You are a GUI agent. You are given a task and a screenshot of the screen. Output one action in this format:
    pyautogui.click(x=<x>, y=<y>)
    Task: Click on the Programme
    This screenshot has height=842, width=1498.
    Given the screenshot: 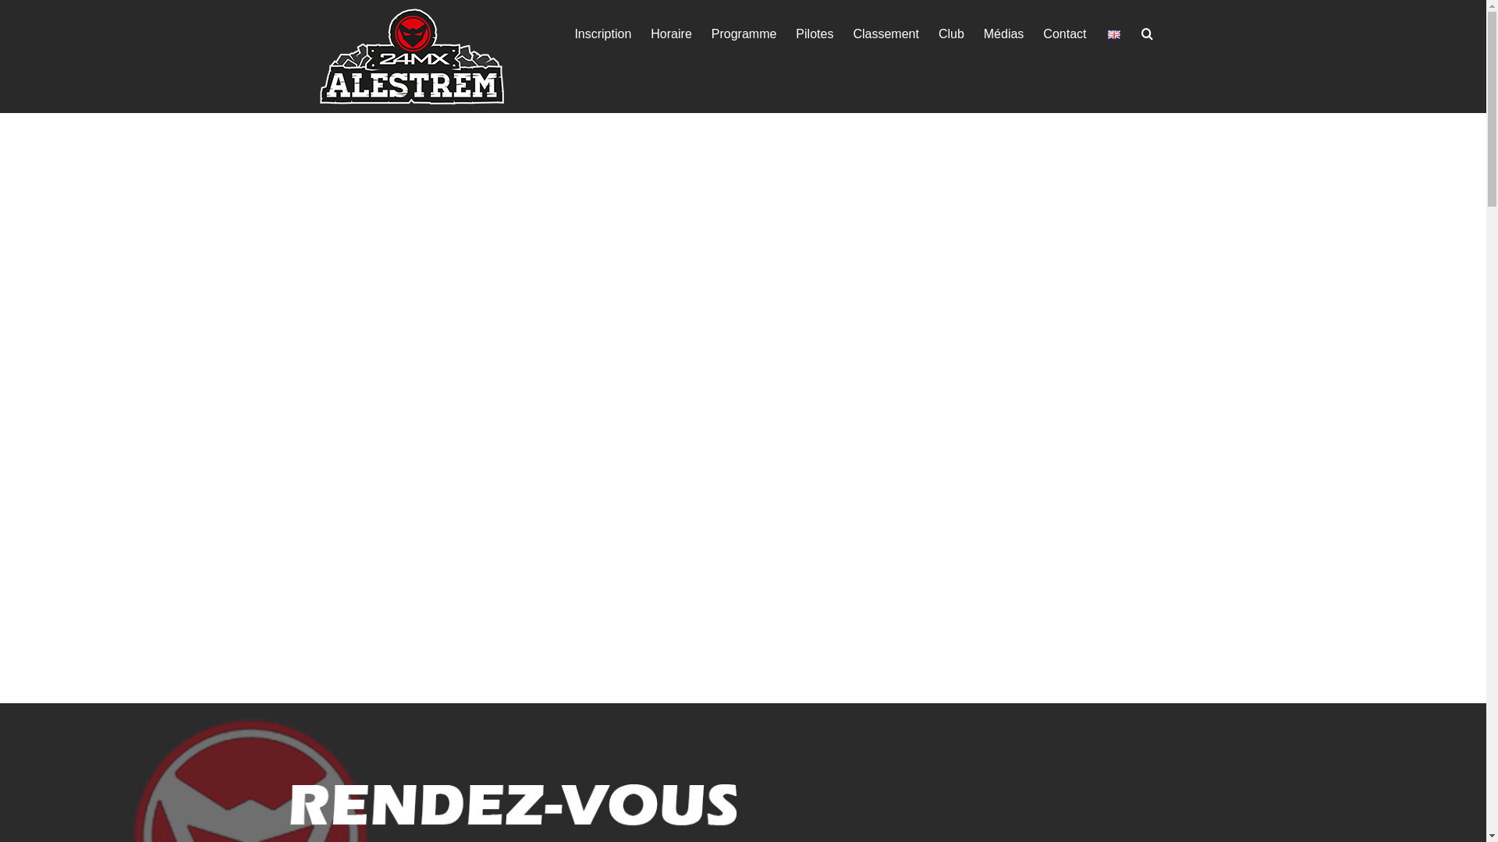 What is the action you would take?
    pyautogui.click(x=744, y=33)
    